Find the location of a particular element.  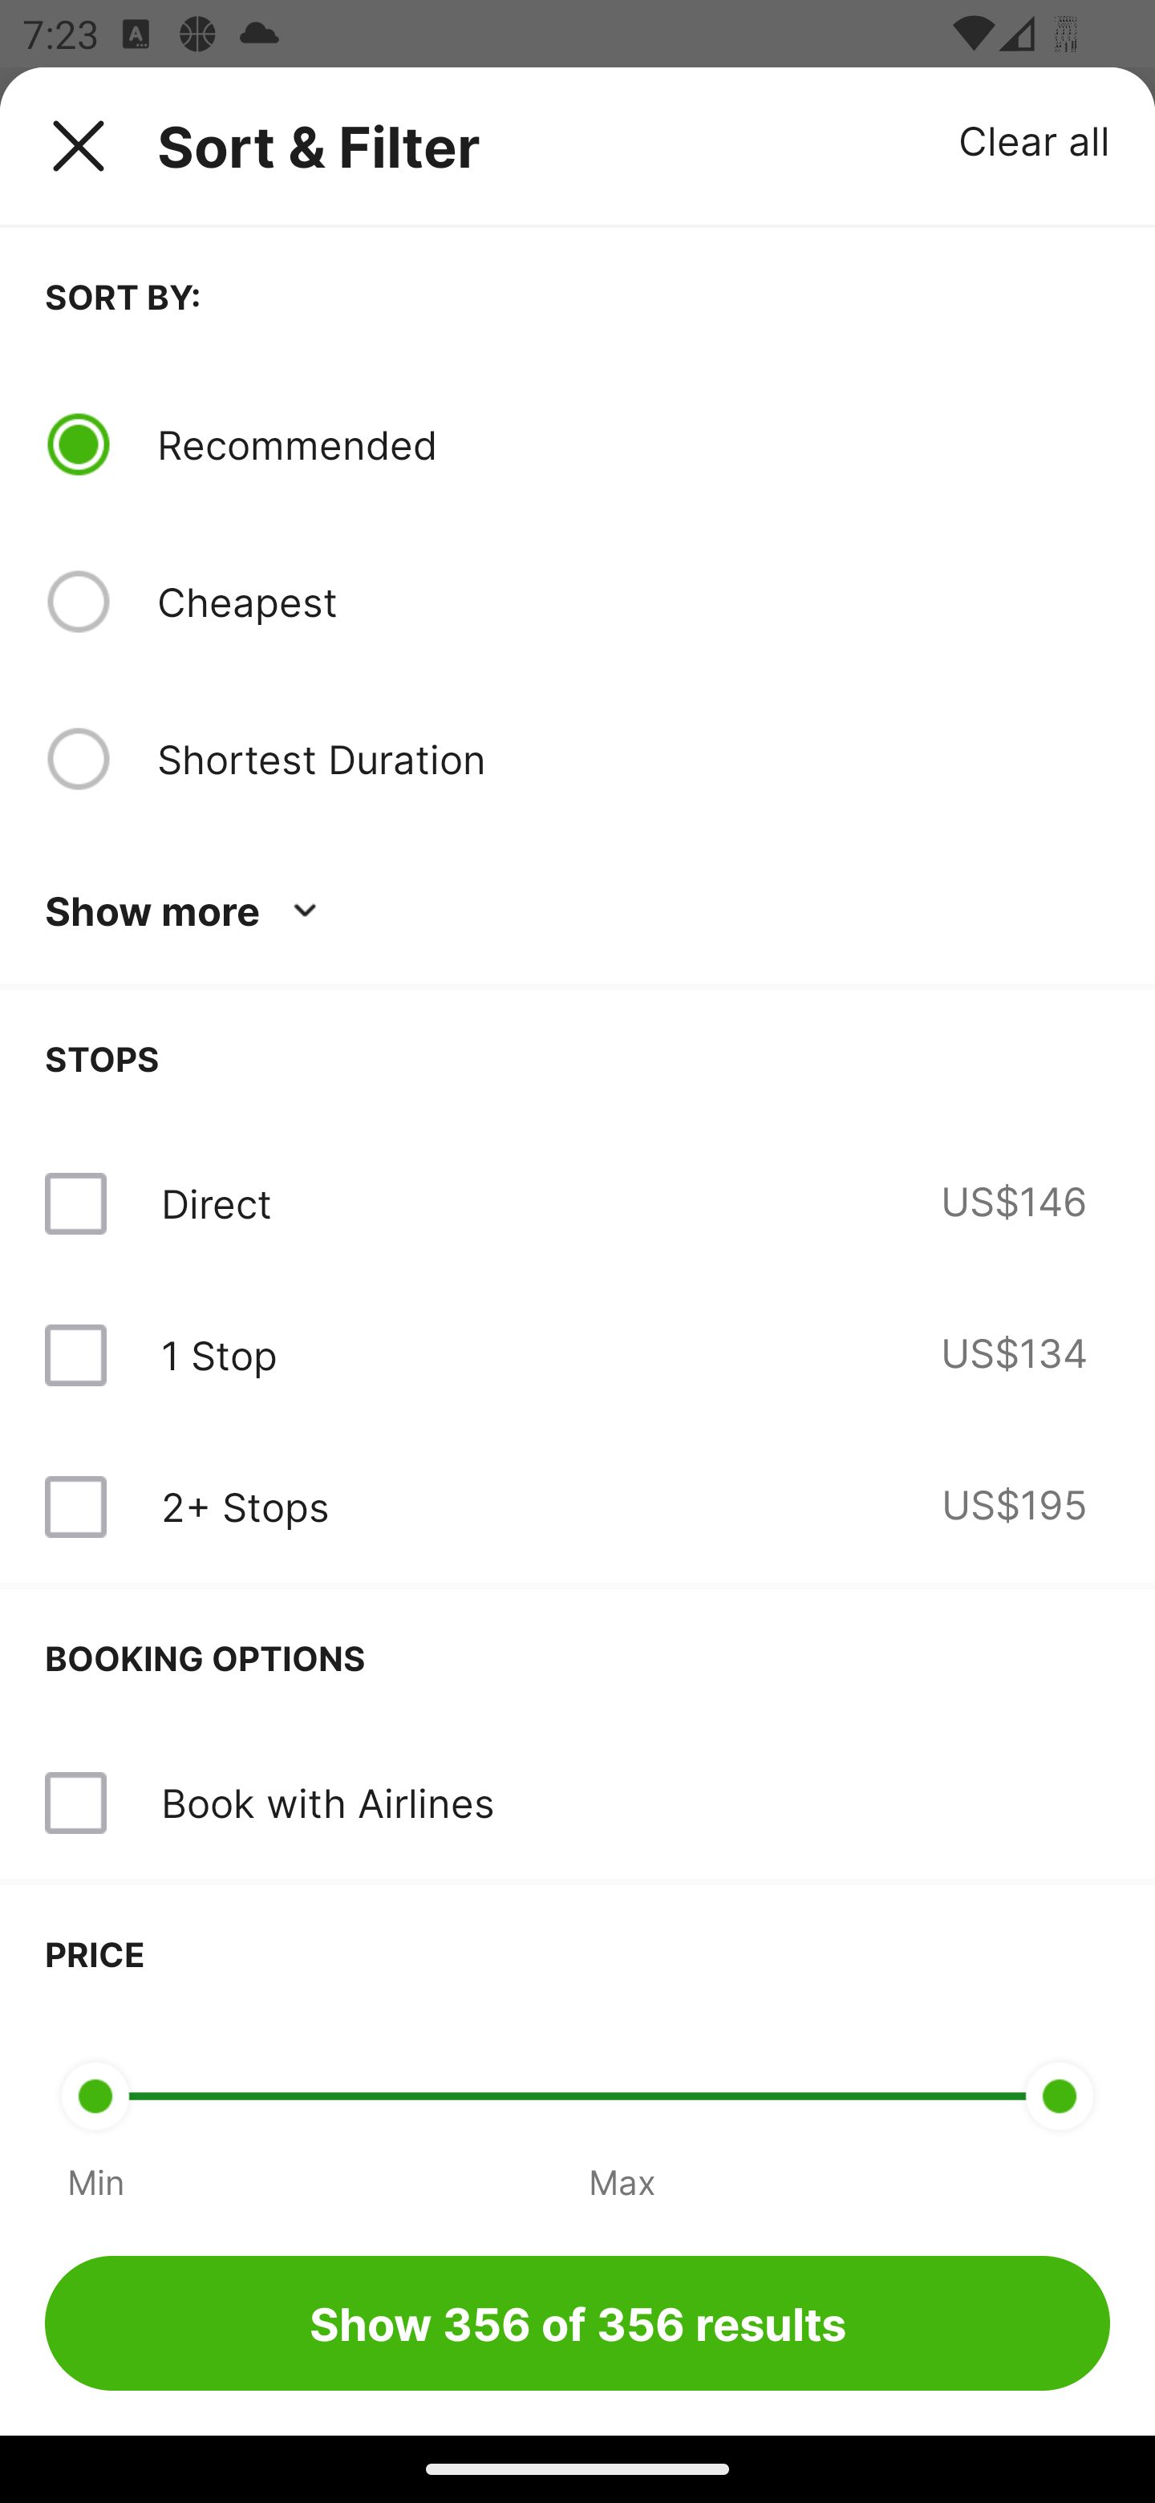

2+ Stops US$195 is located at coordinates (577, 1507).